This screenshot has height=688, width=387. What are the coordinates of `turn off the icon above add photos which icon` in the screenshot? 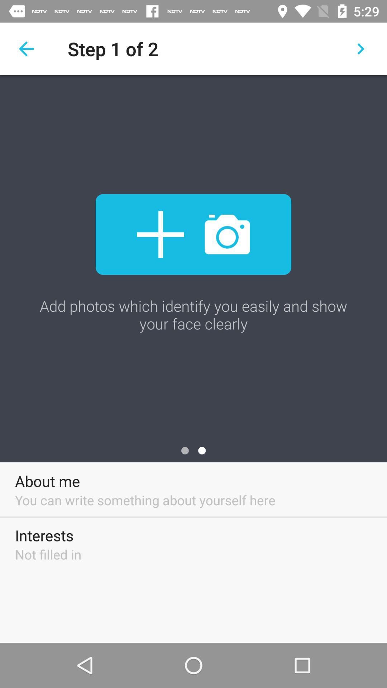 It's located at (193, 234).